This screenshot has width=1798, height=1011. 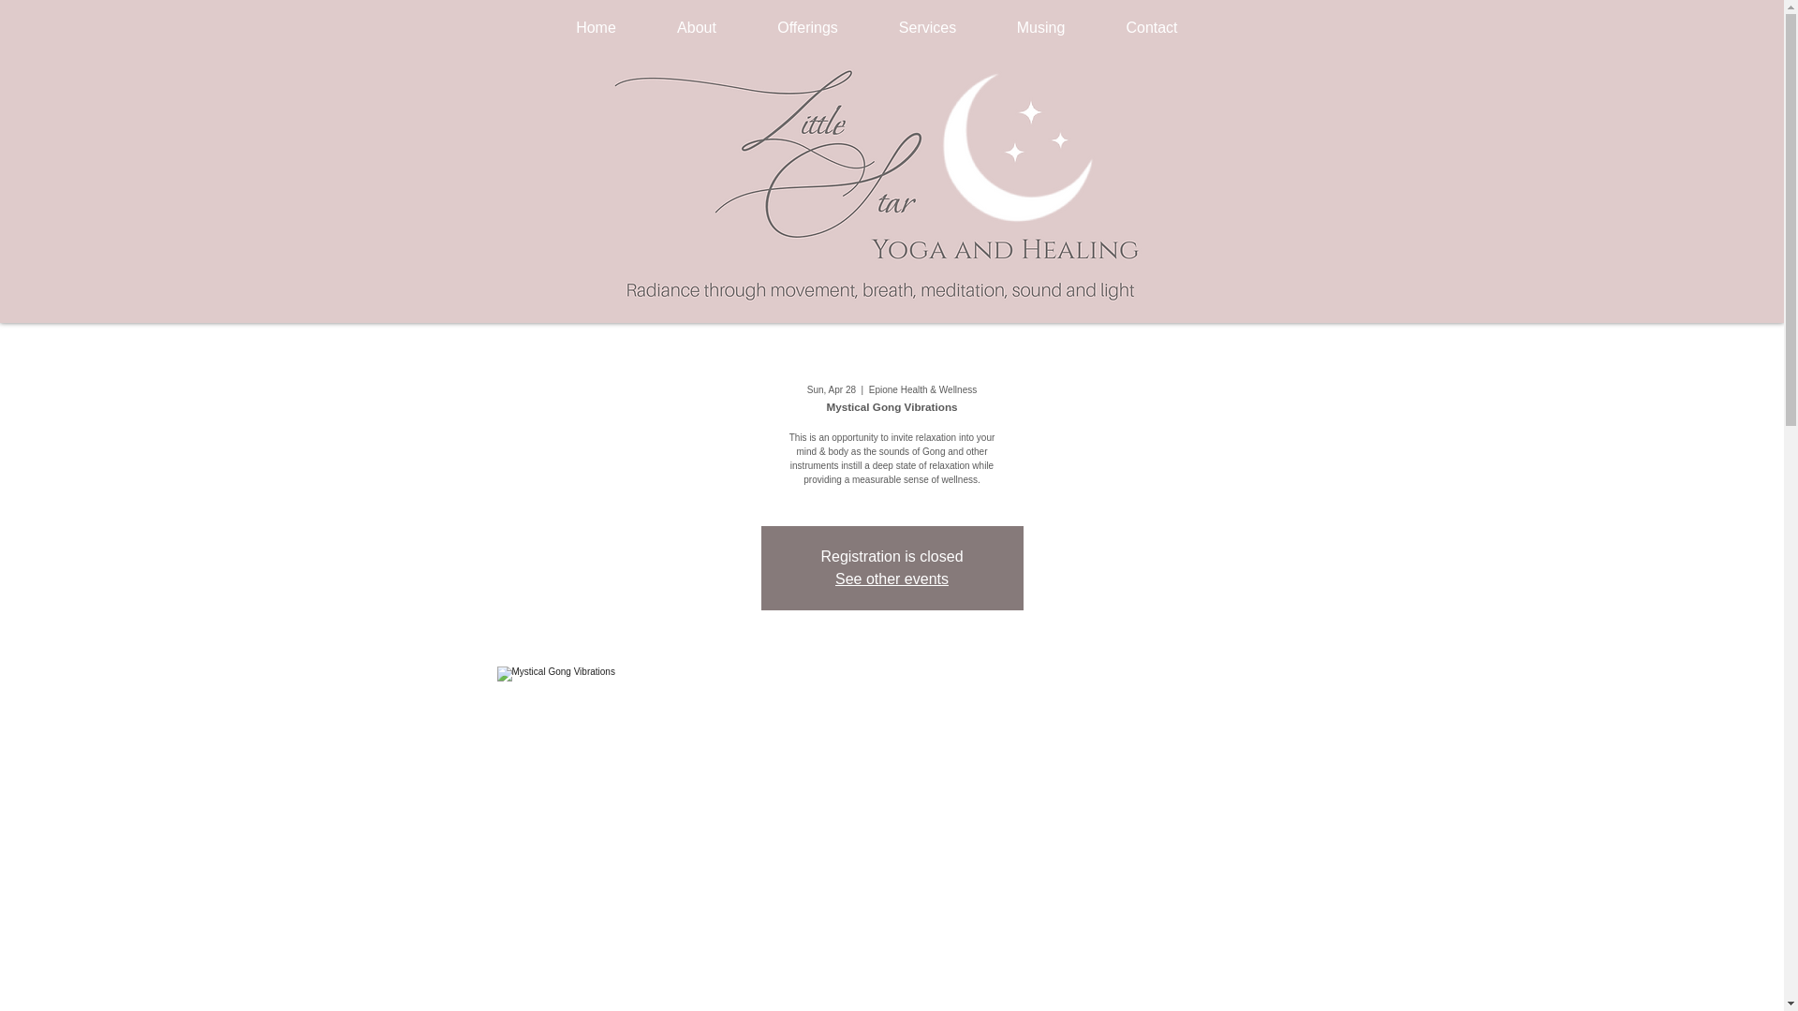 What do you see at coordinates (807, 28) in the screenshot?
I see `Offerings` at bounding box center [807, 28].